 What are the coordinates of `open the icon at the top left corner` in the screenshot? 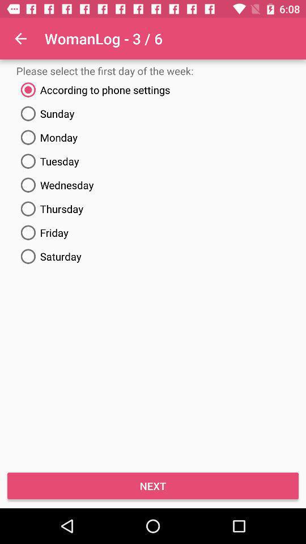 It's located at (20, 39).